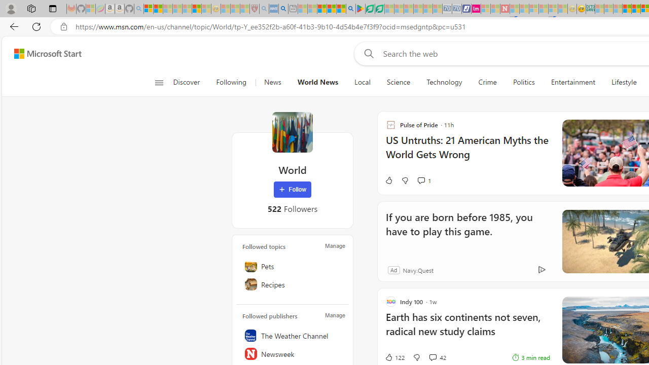 The height and width of the screenshot is (365, 649). What do you see at coordinates (293, 354) in the screenshot?
I see `Newsweek` at bounding box center [293, 354].